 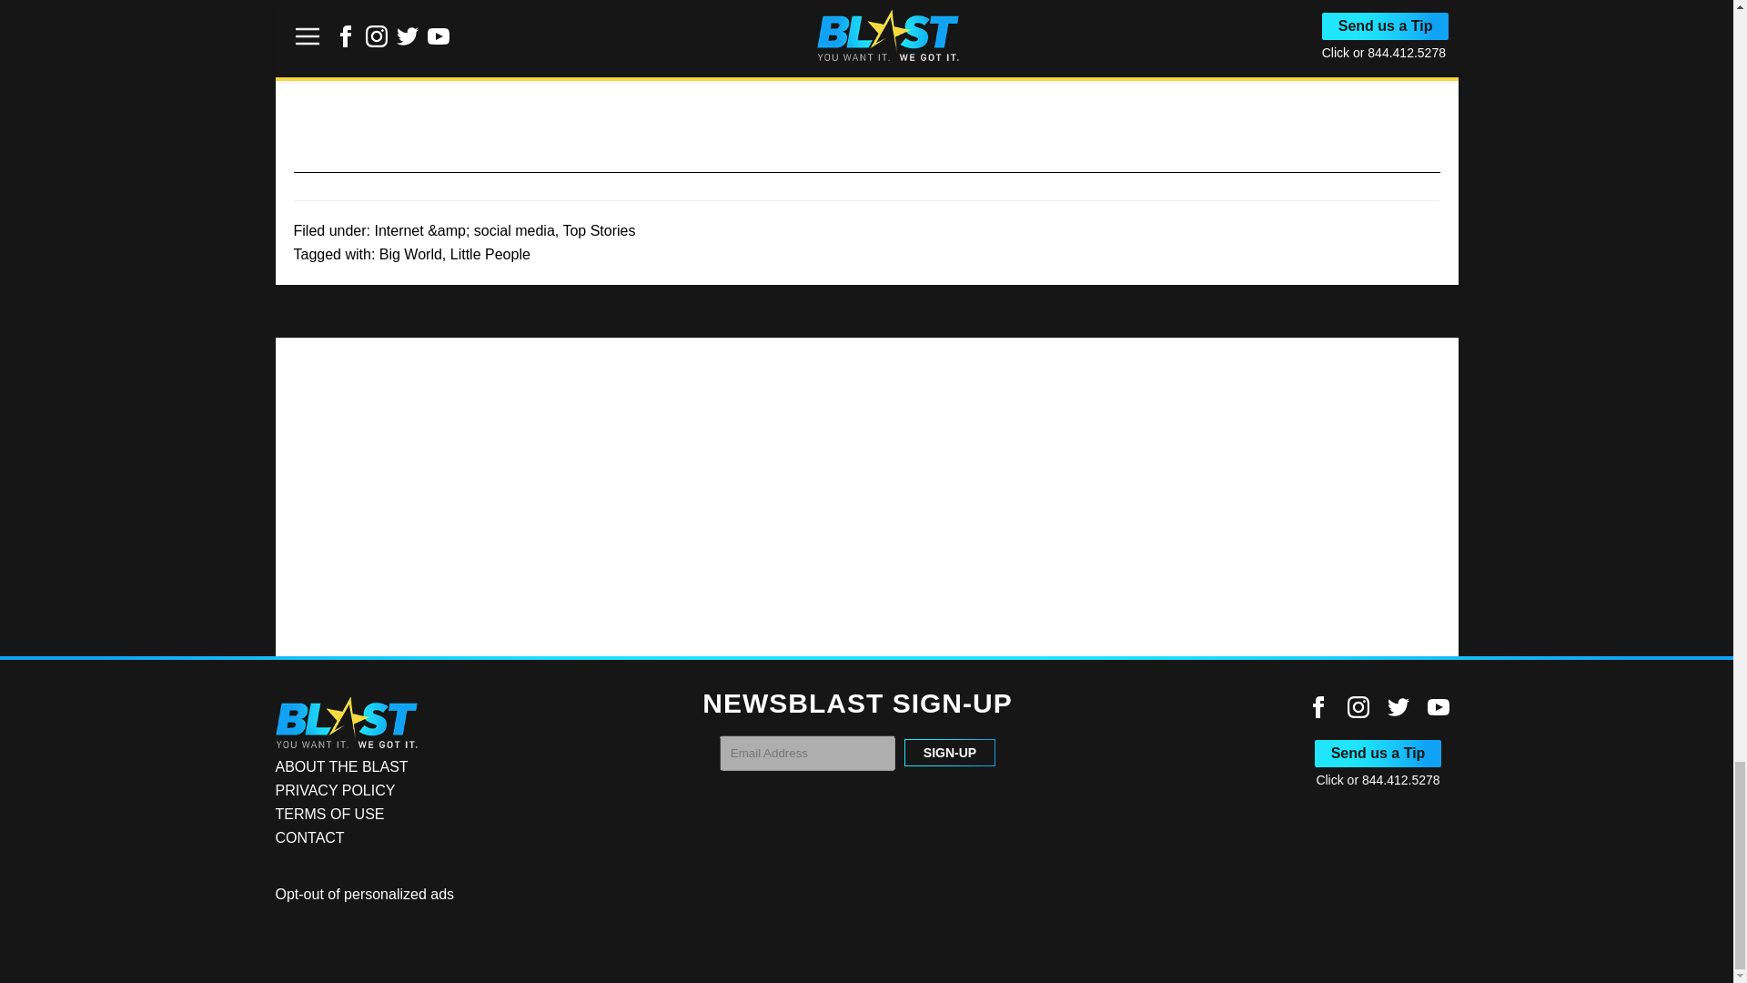 I want to click on Link to Twitter, so click(x=1398, y=713).